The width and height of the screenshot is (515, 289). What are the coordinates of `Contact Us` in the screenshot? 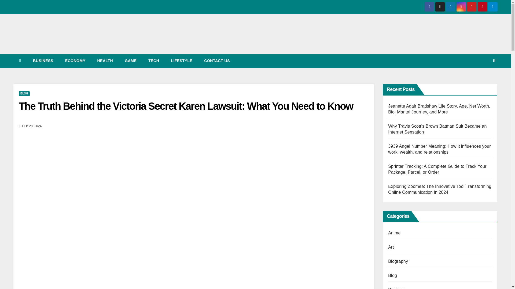 It's located at (217, 60).